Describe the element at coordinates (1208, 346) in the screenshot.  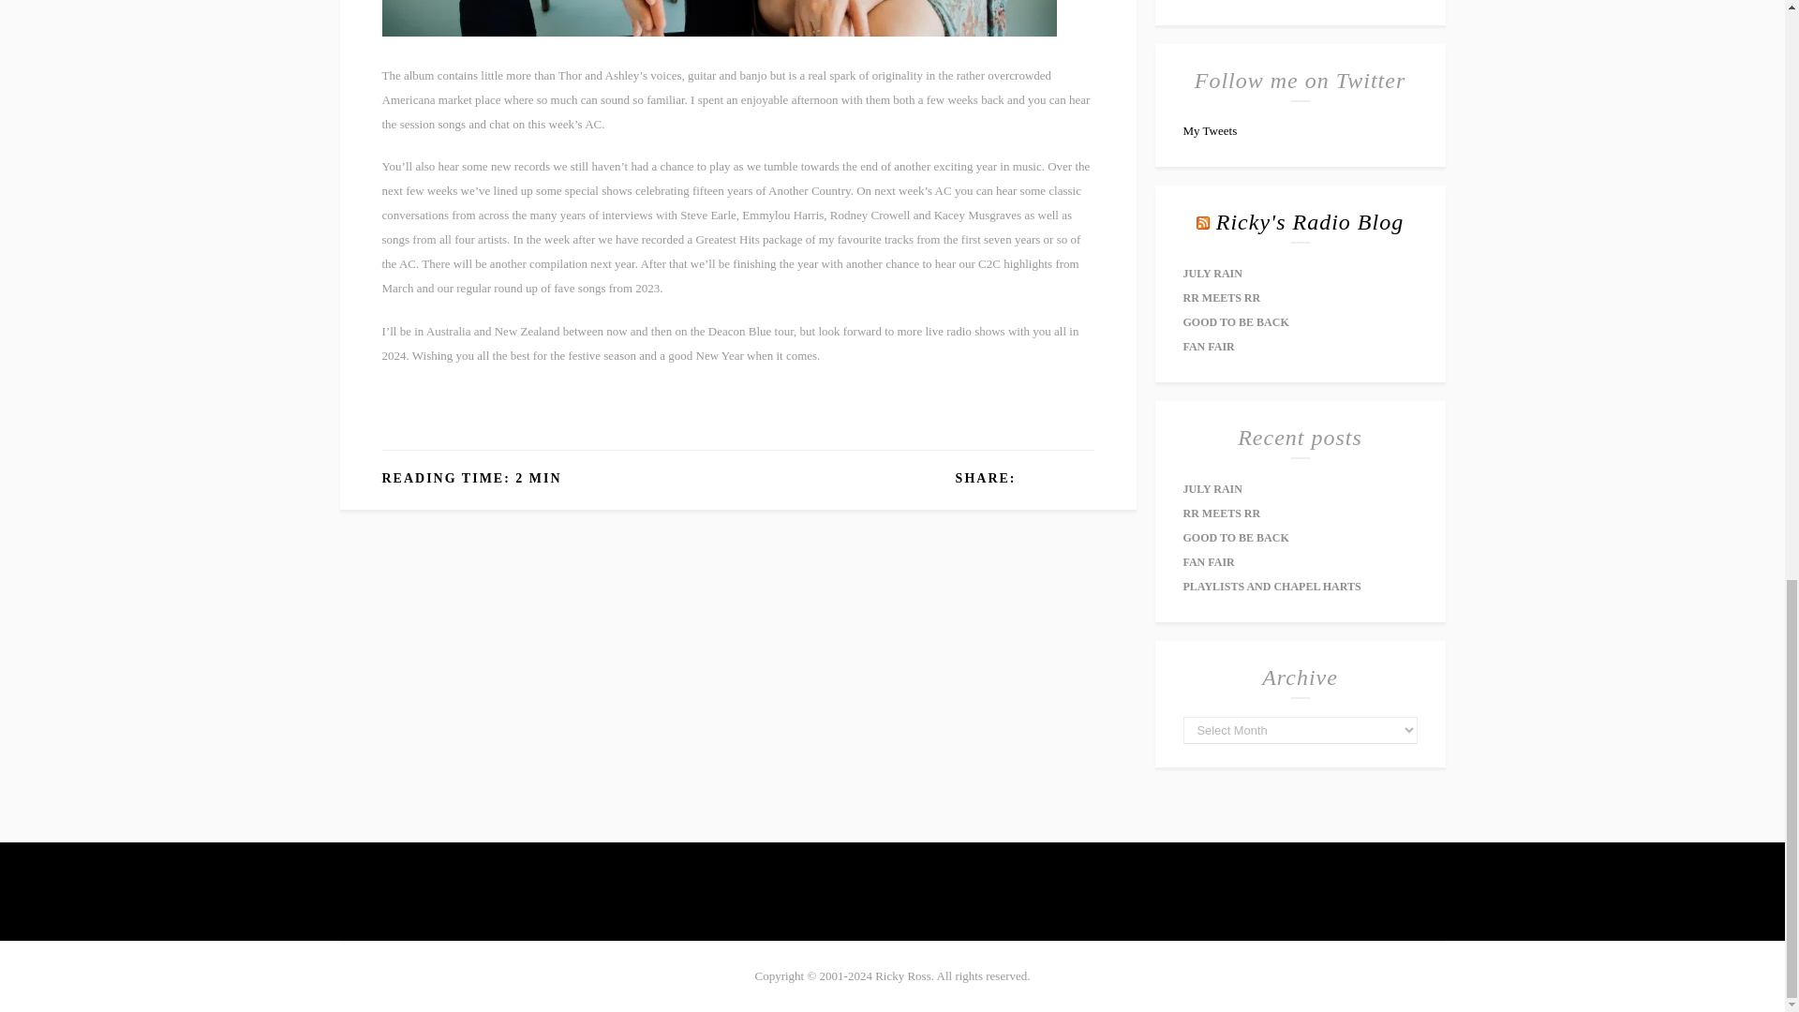
I see `FAN FAIR` at that location.